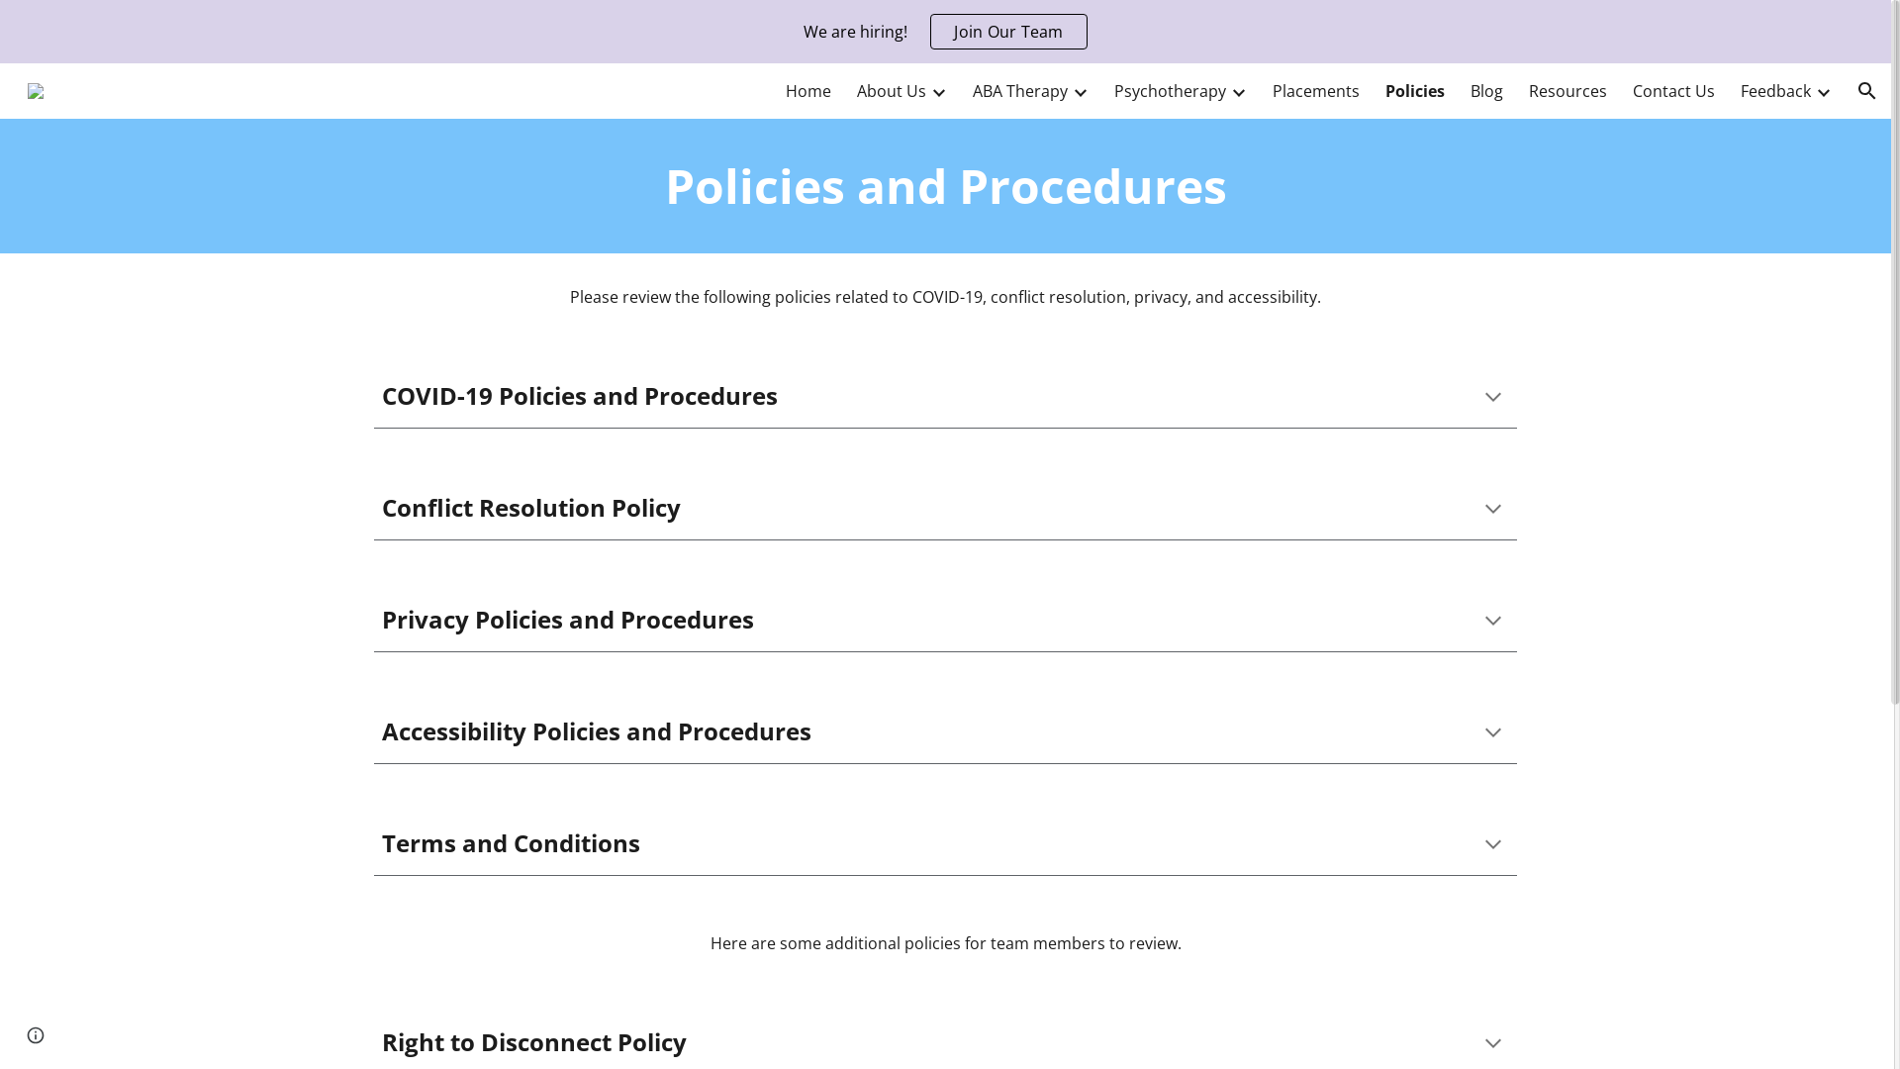 The image size is (1900, 1069). What do you see at coordinates (1316, 91) in the screenshot?
I see `Placements` at bounding box center [1316, 91].